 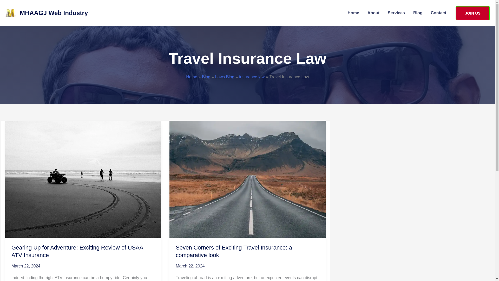 I want to click on MHAAGJ Web Industry, so click(x=54, y=12).